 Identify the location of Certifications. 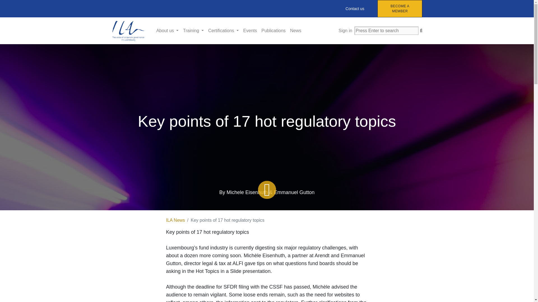
(224, 30).